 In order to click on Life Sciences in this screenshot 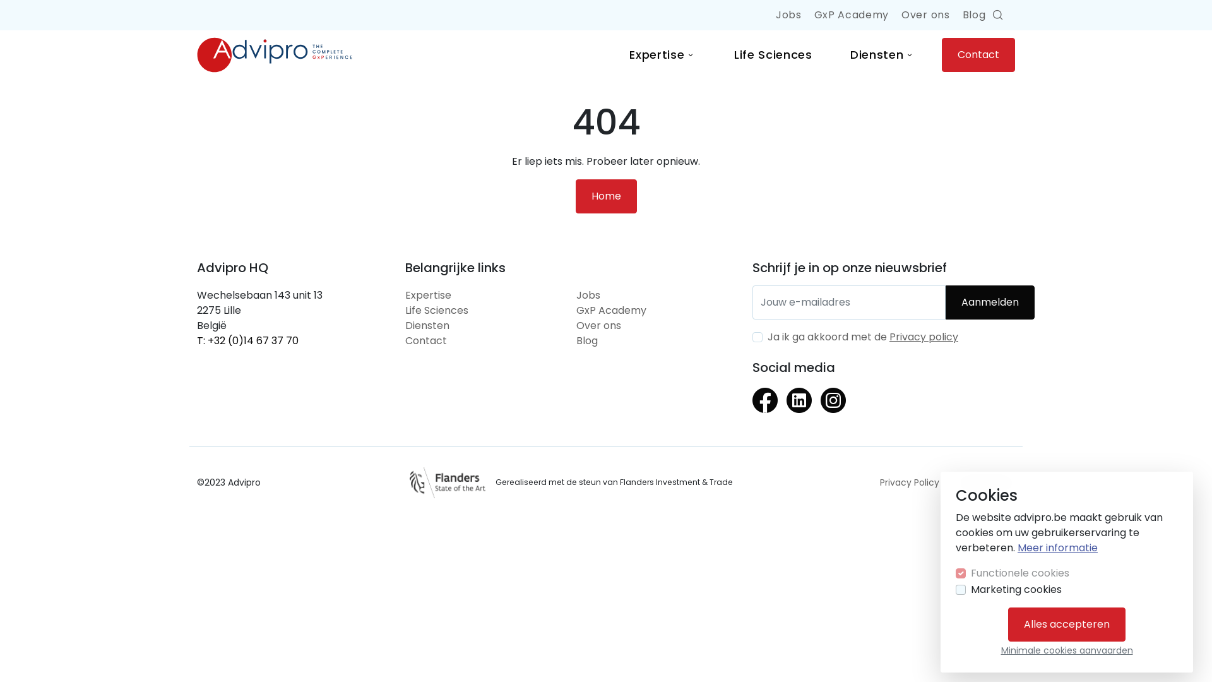, I will do `click(773, 54)`.